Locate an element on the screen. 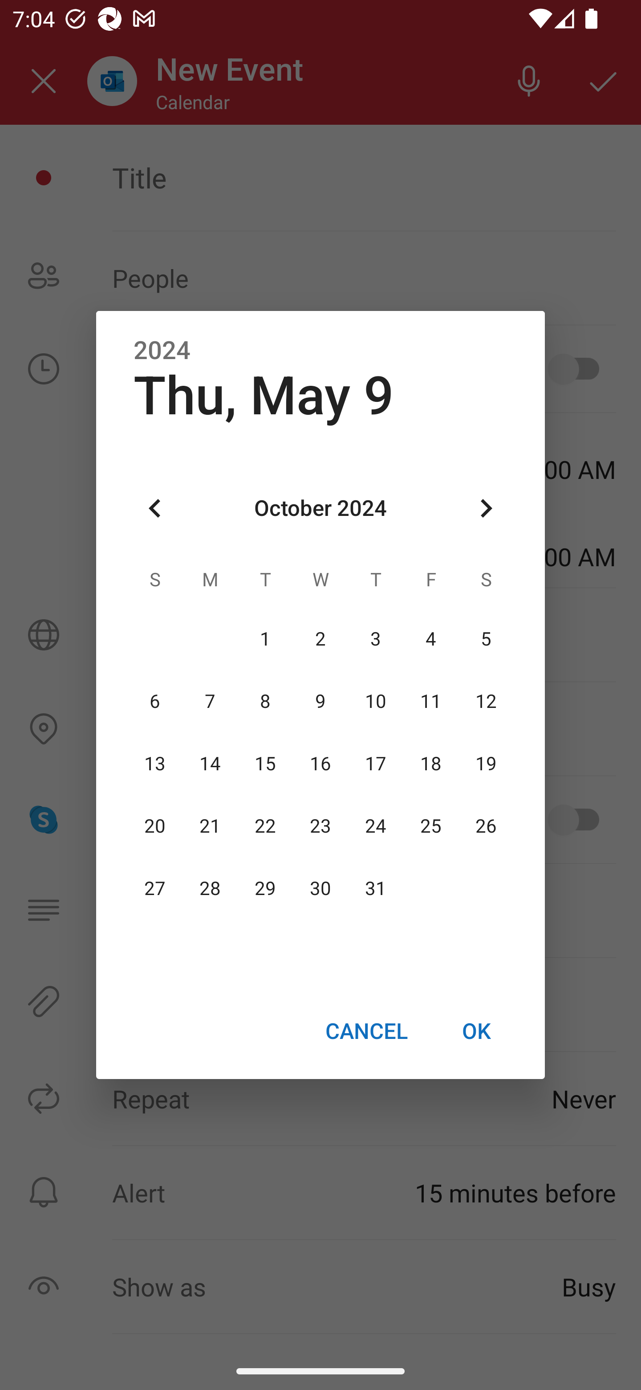 The height and width of the screenshot is (1390, 641). Next month is located at coordinates (486, 509).